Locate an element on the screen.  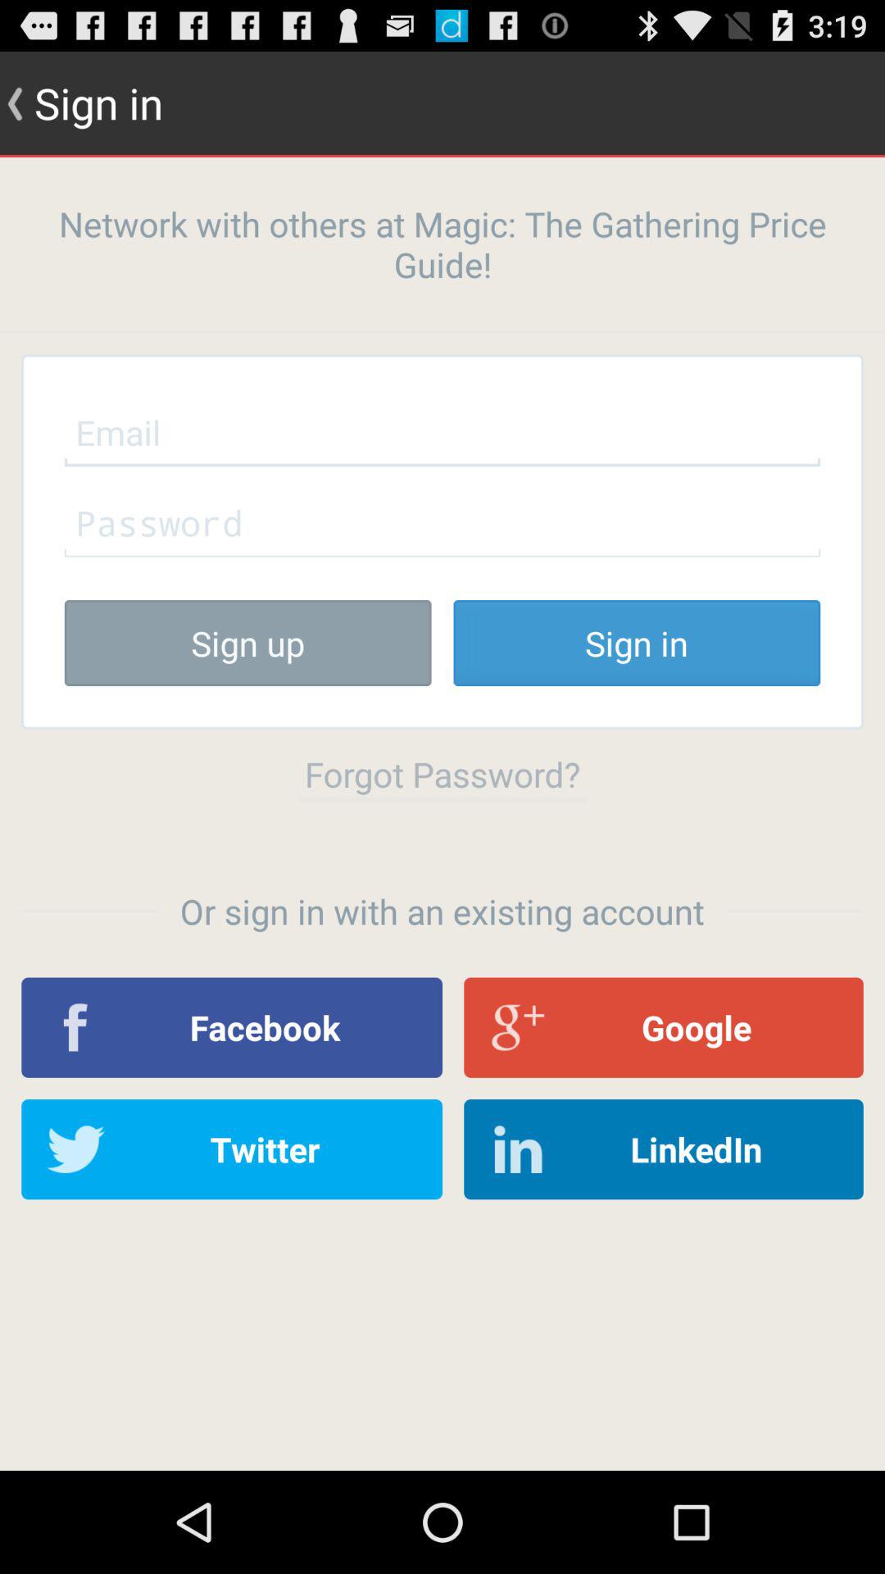
choose the item above linkedin item is located at coordinates (664, 1027).